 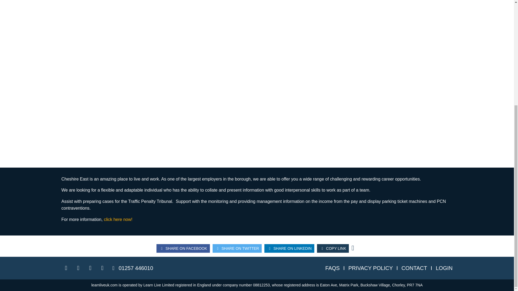 I want to click on COPY LINK, so click(x=333, y=248).